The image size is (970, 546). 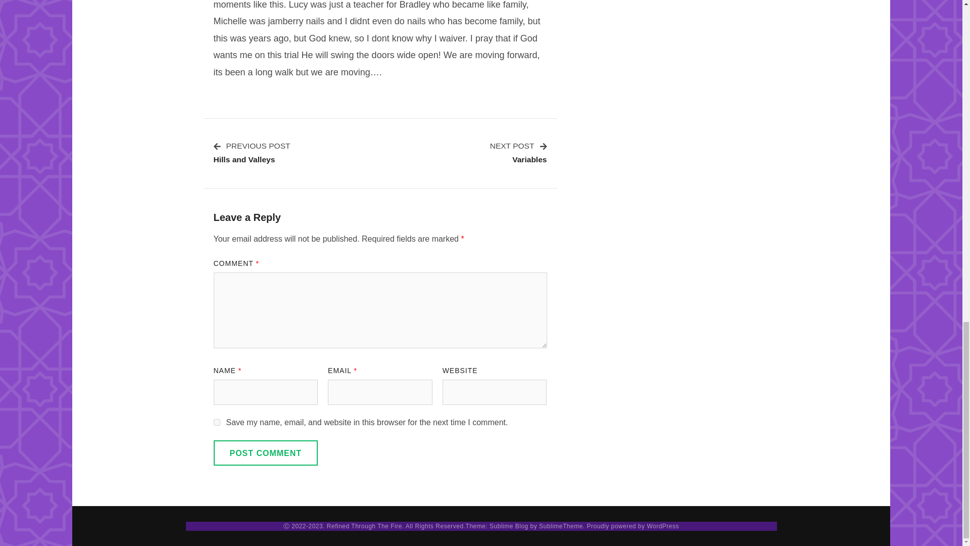 I want to click on SublimeTheme, so click(x=266, y=453).